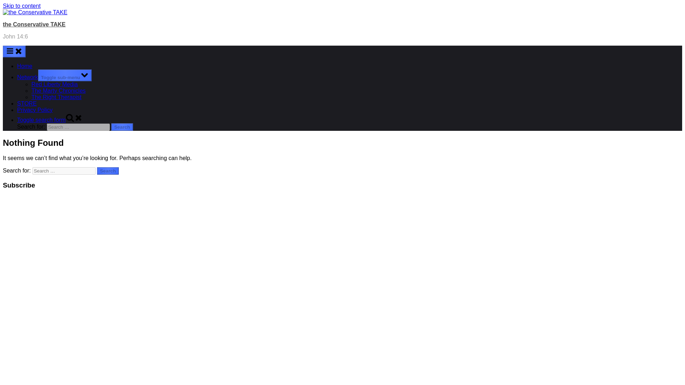 The image size is (685, 385). What do you see at coordinates (55, 84) in the screenshot?
I see `Red Liberty Media` at bounding box center [55, 84].